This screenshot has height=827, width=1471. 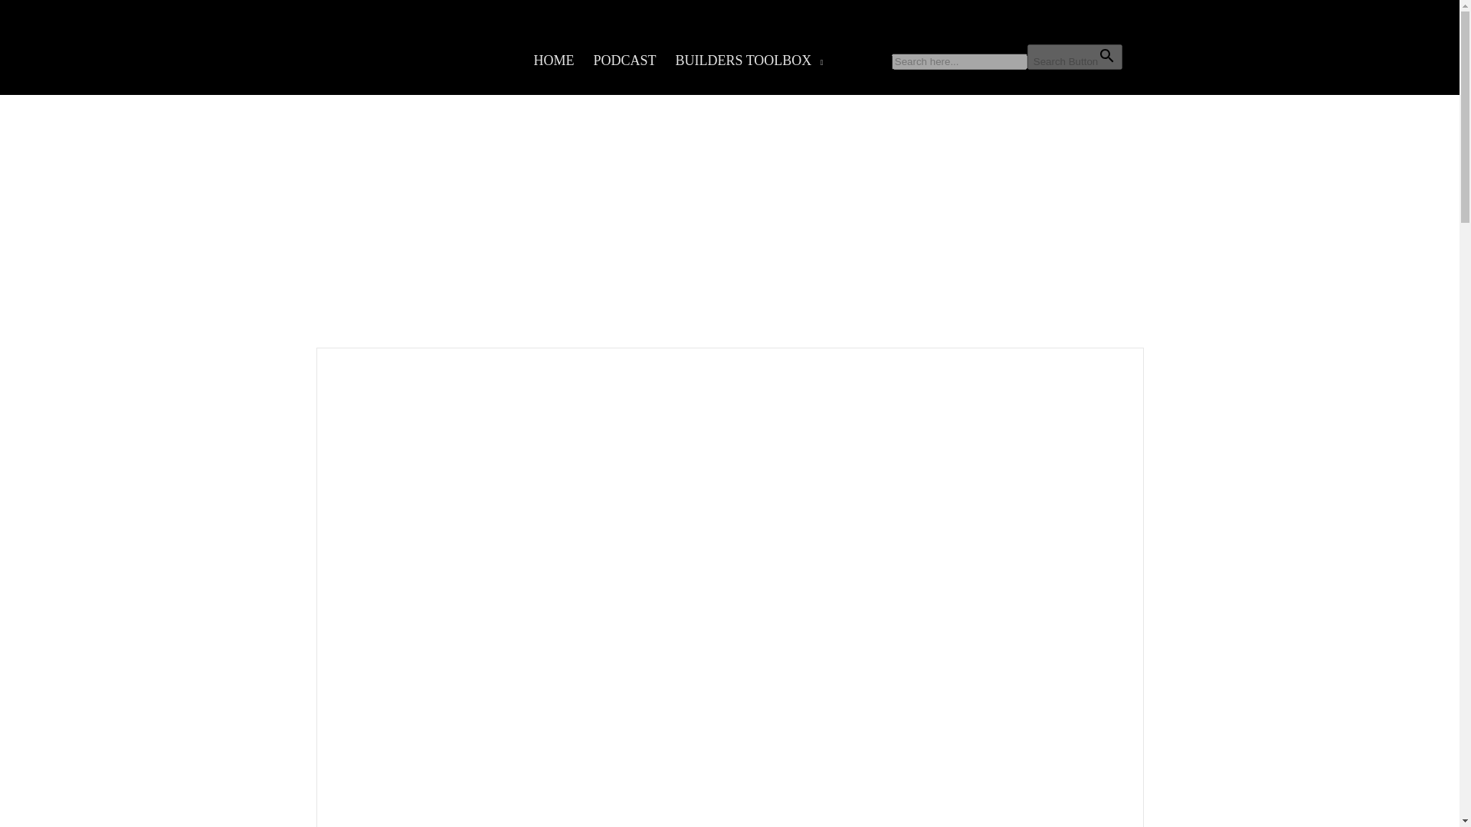 What do you see at coordinates (743, 60) in the screenshot?
I see `BUILDERS TOOLBOX` at bounding box center [743, 60].